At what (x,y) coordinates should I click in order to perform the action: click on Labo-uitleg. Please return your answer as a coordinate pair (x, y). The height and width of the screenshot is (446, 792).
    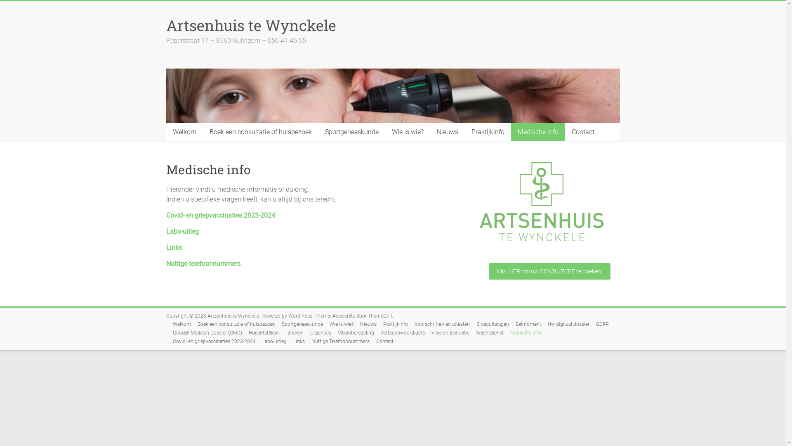
    Looking at the image, I should click on (182, 231).